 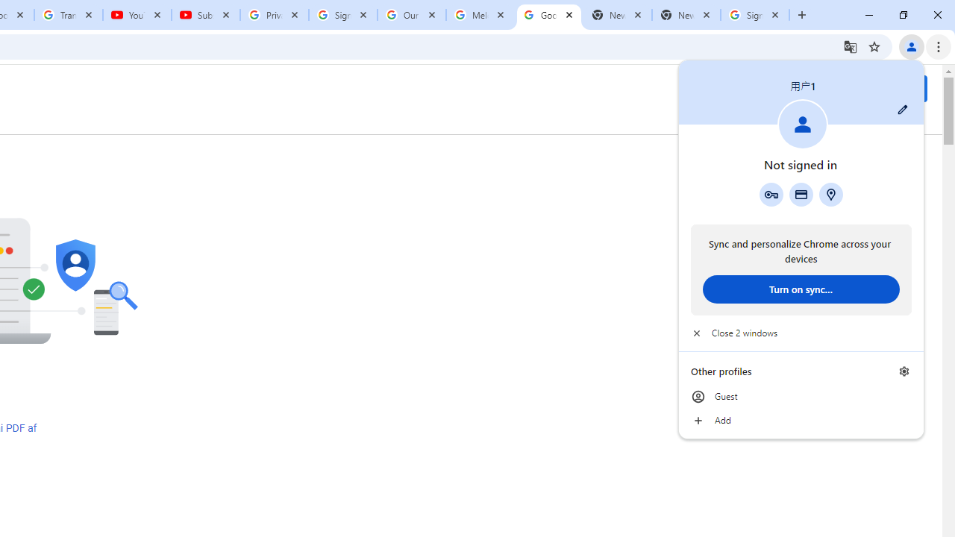 What do you see at coordinates (831, 194) in the screenshot?
I see `Addresses and more` at bounding box center [831, 194].